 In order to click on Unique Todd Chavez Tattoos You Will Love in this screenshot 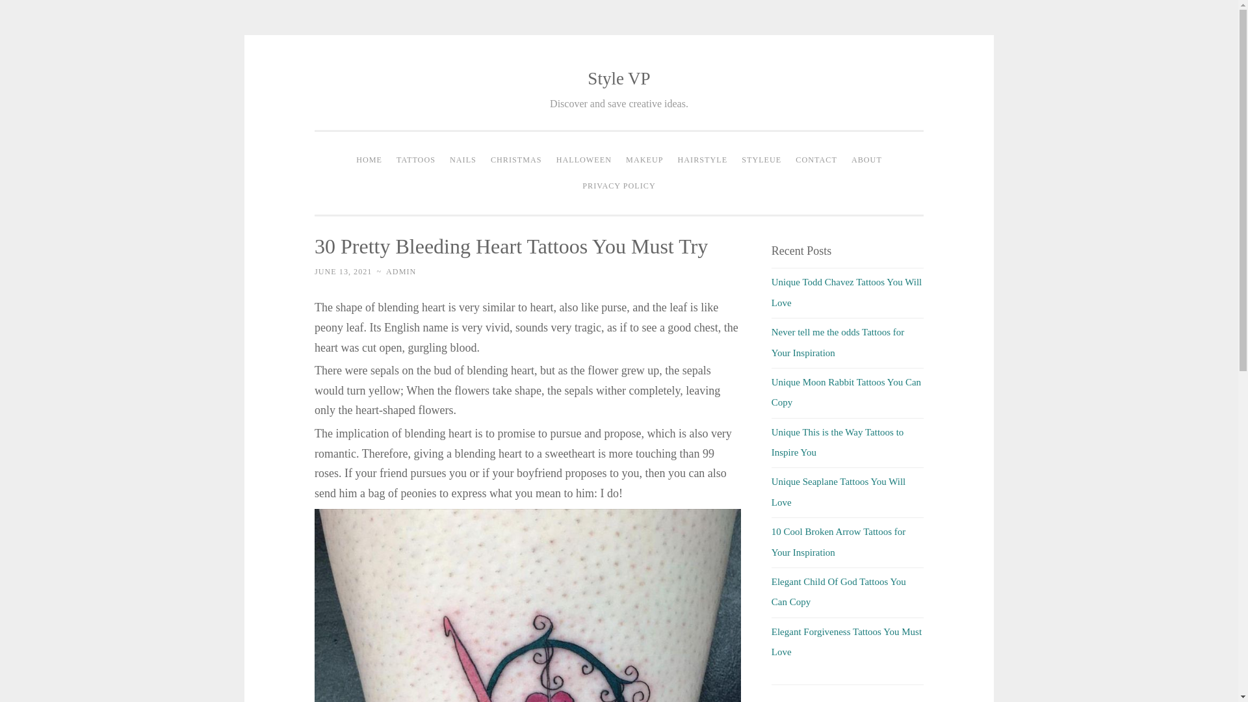, I will do `click(846, 292)`.